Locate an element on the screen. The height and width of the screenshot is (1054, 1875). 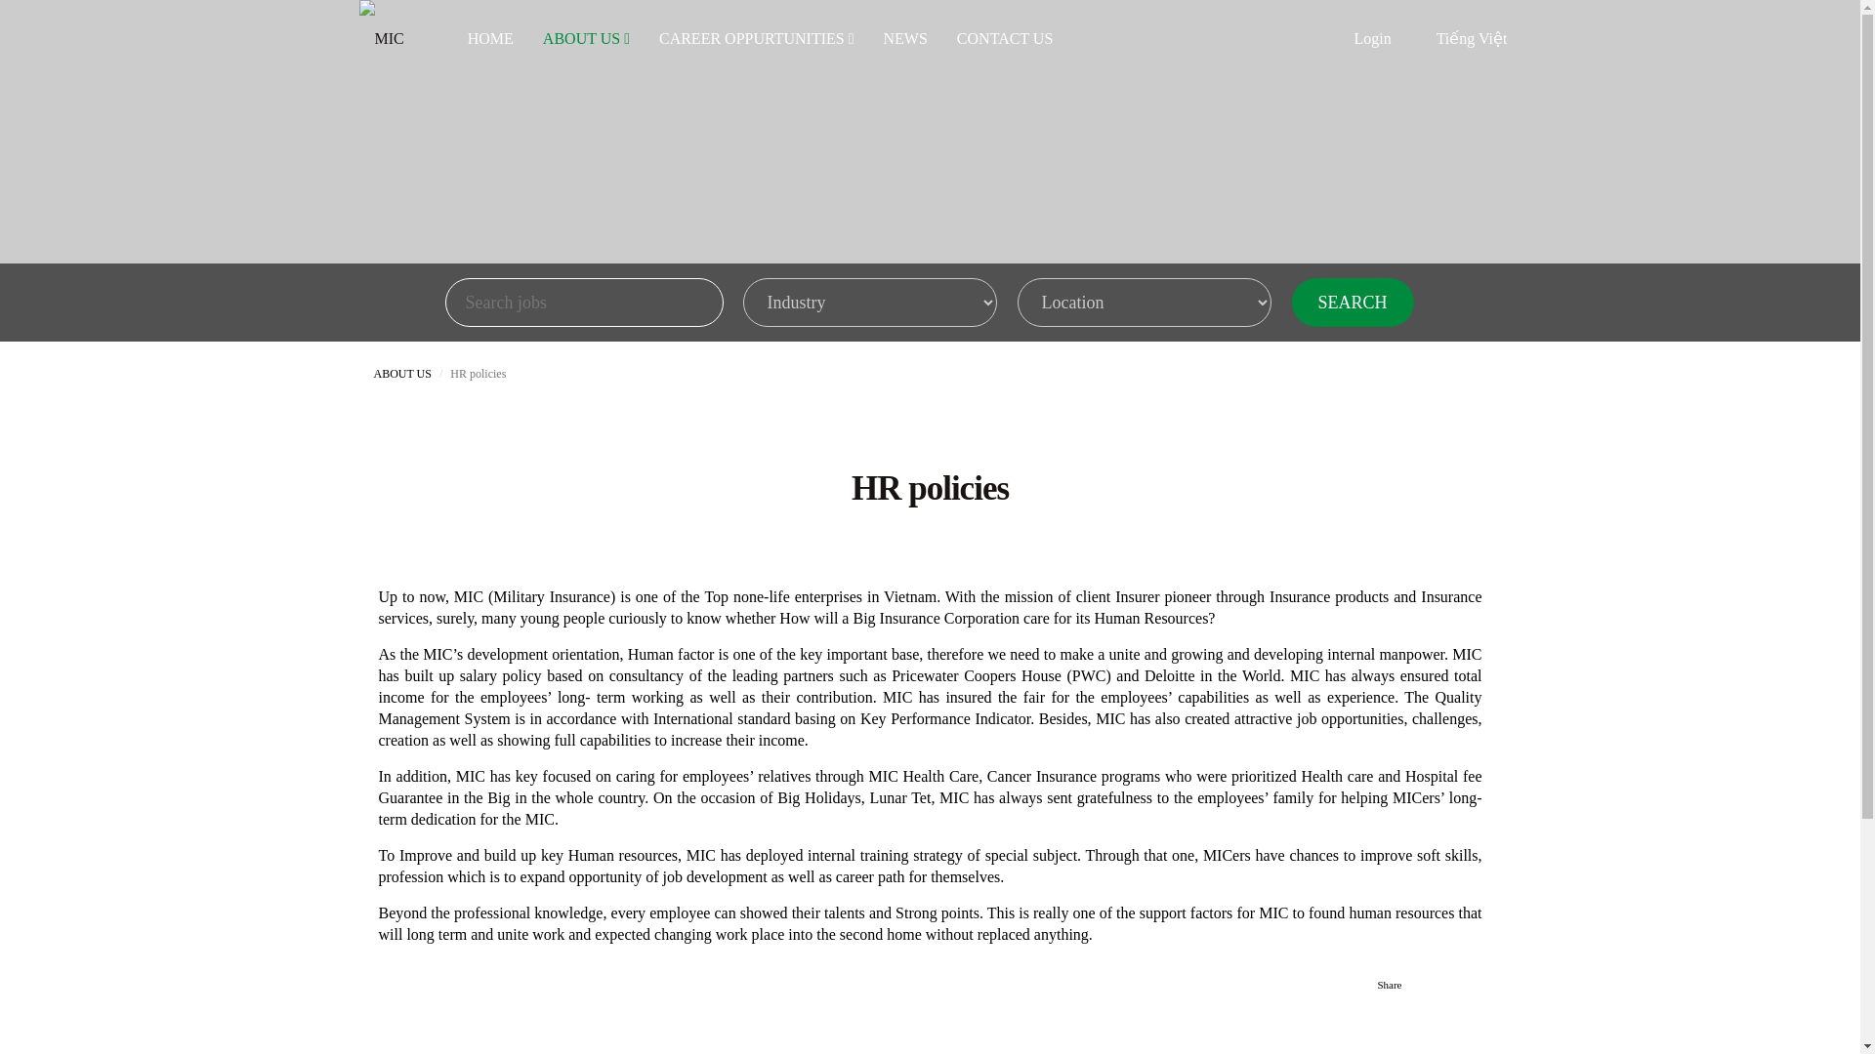
ABOUT US is located at coordinates (586, 38).